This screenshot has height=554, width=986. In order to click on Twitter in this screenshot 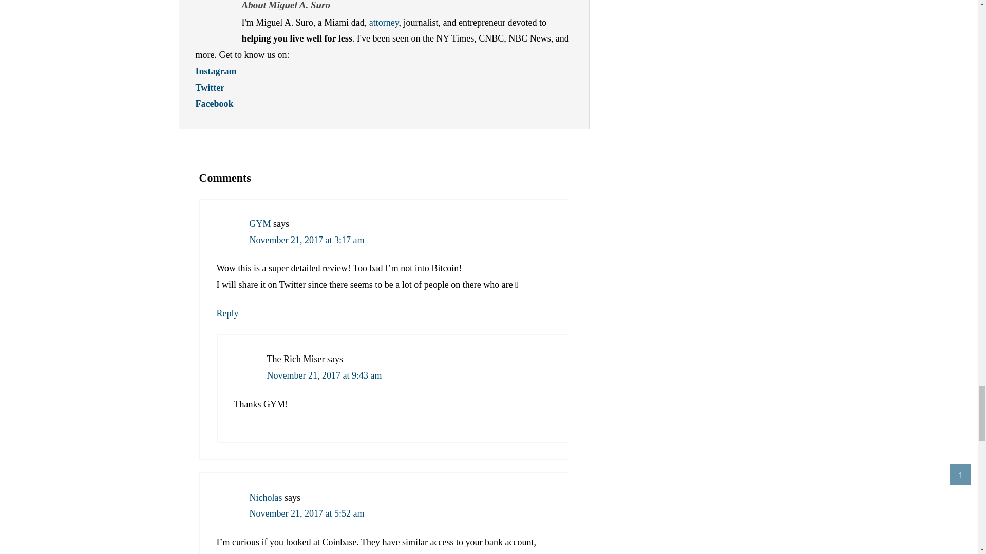, I will do `click(210, 87)`.